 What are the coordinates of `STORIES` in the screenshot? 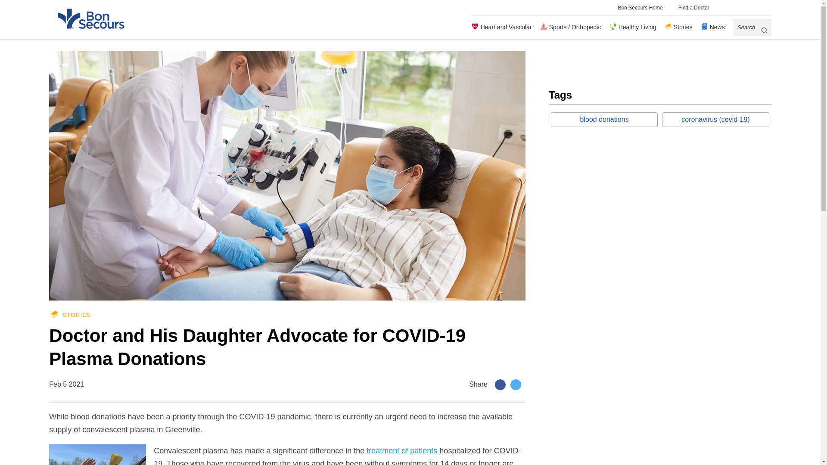 It's located at (287, 314).